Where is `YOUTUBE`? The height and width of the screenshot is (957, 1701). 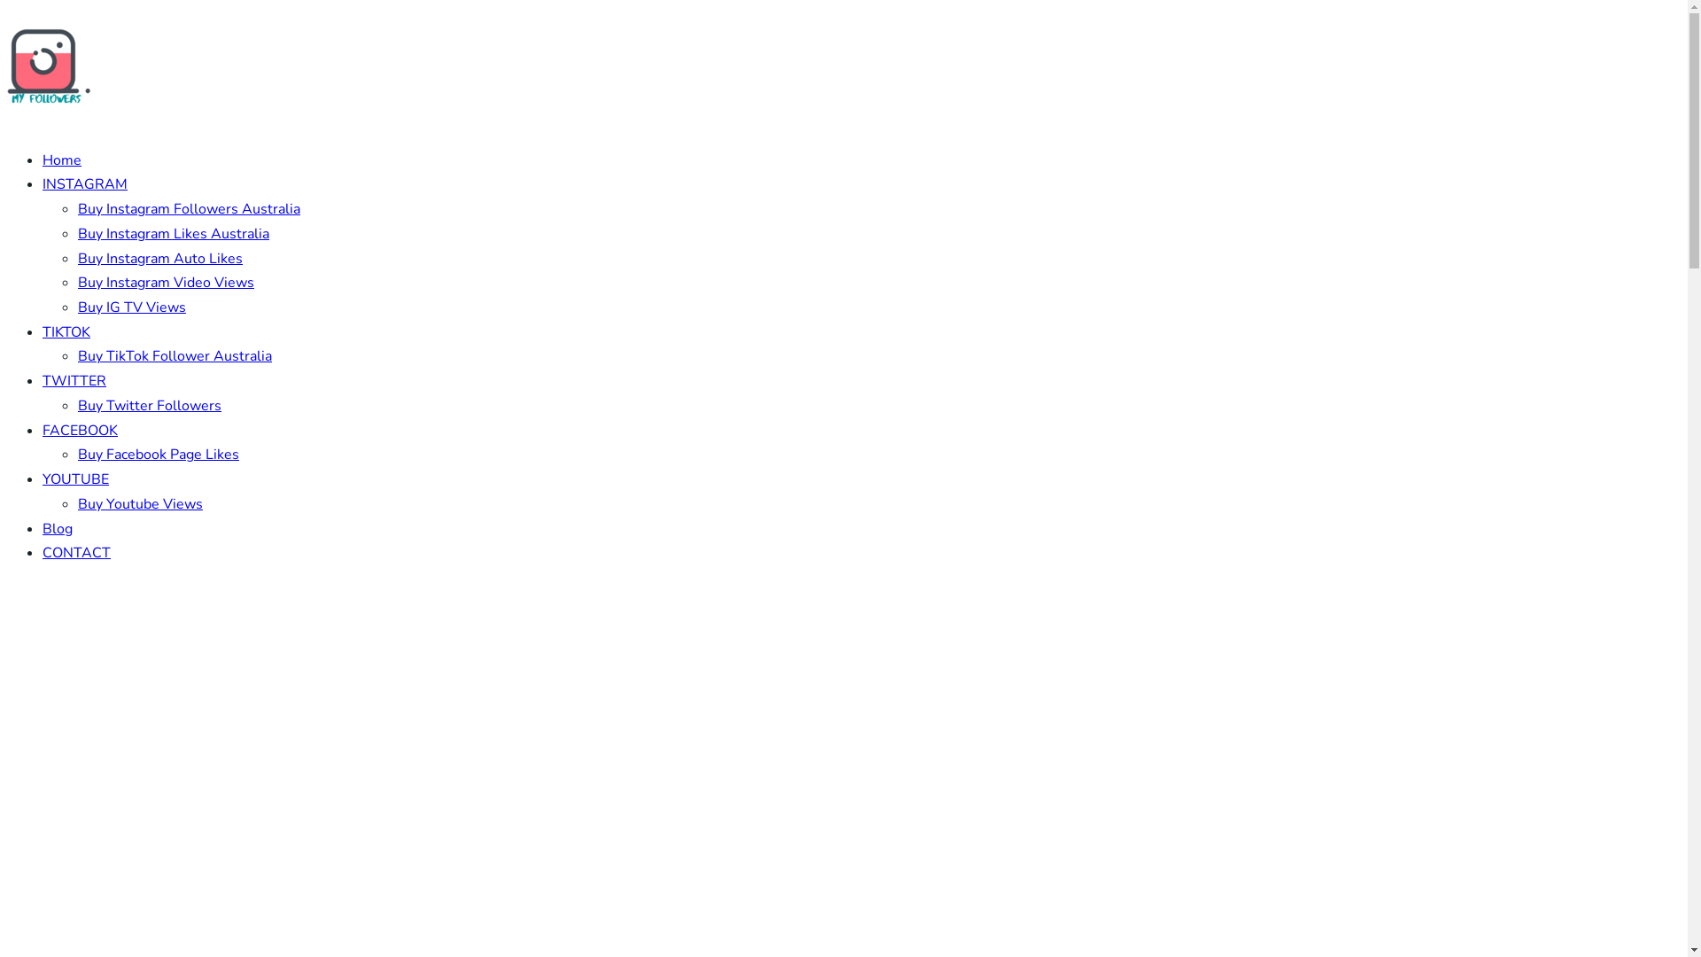
YOUTUBE is located at coordinates (75, 479).